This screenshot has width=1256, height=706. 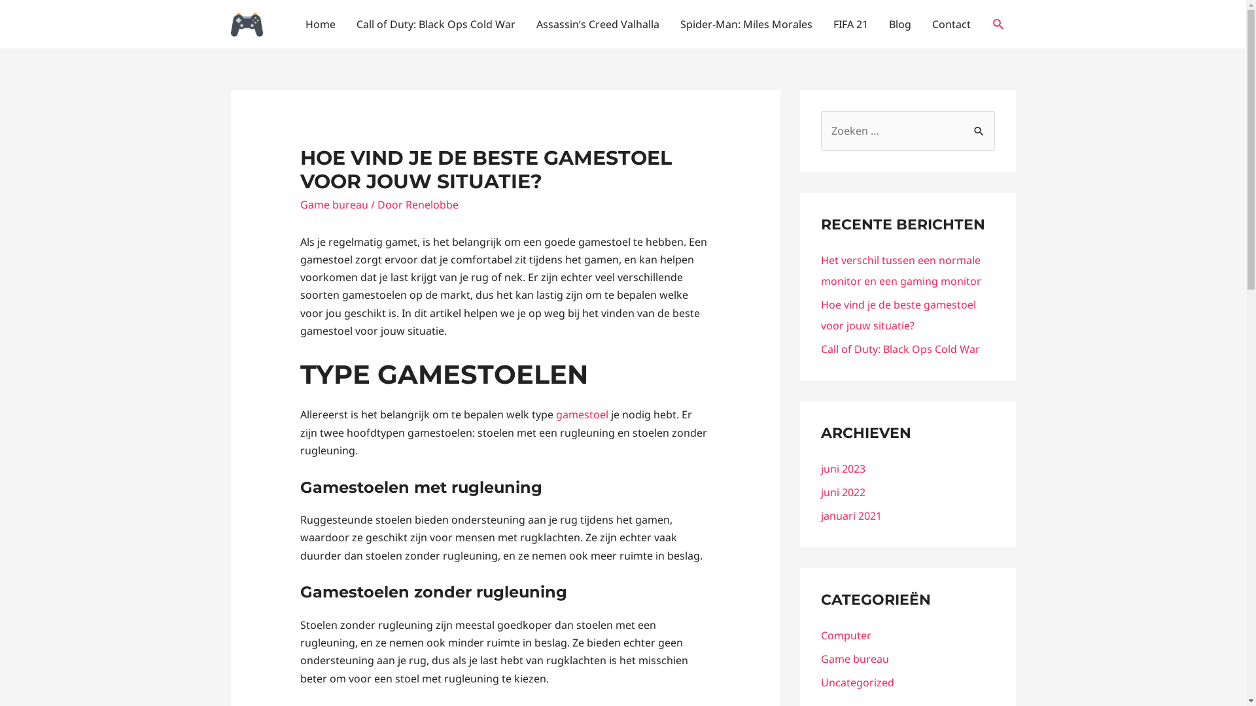 I want to click on Zoeken, so click(x=980, y=125).